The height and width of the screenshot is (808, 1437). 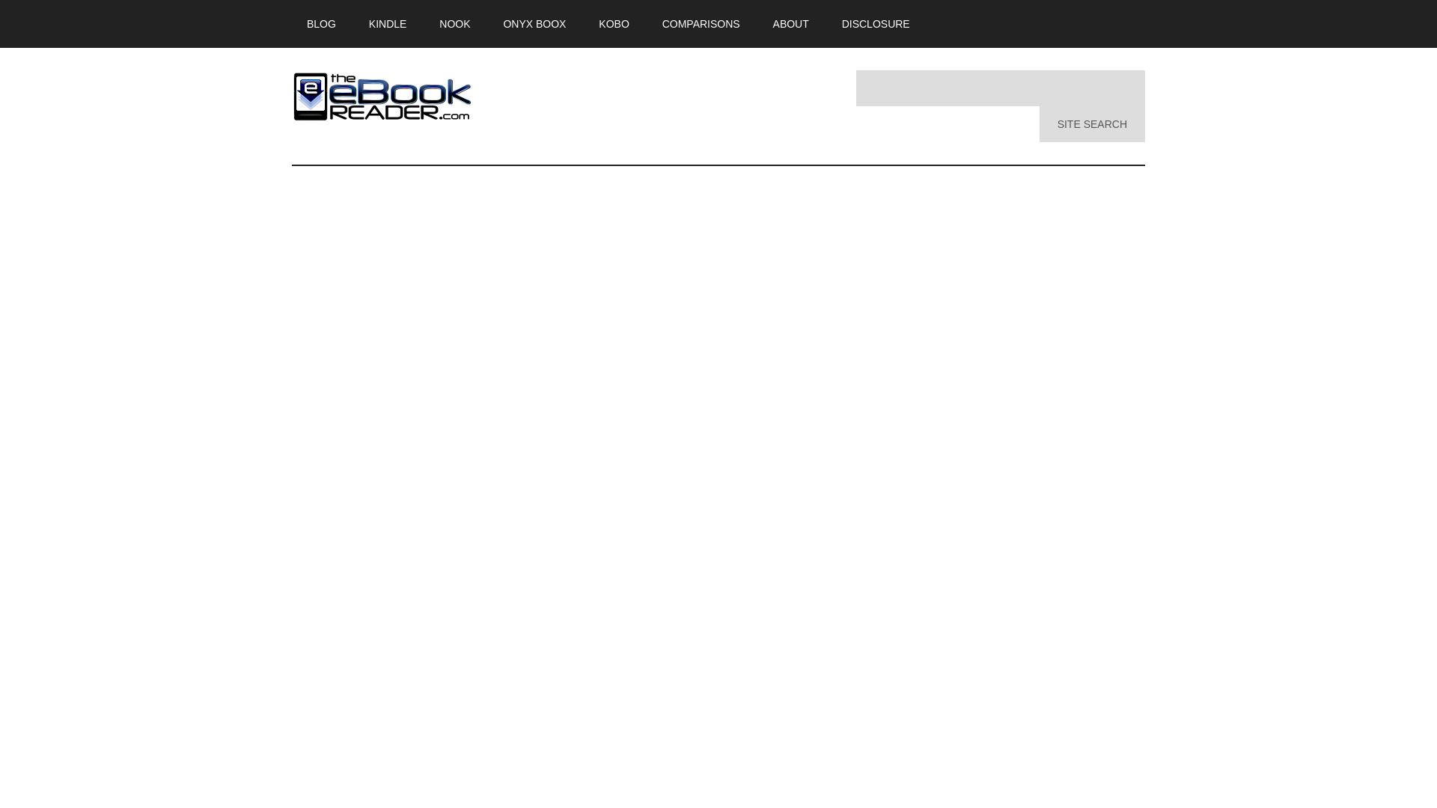 I want to click on BLOG, so click(x=320, y=24).